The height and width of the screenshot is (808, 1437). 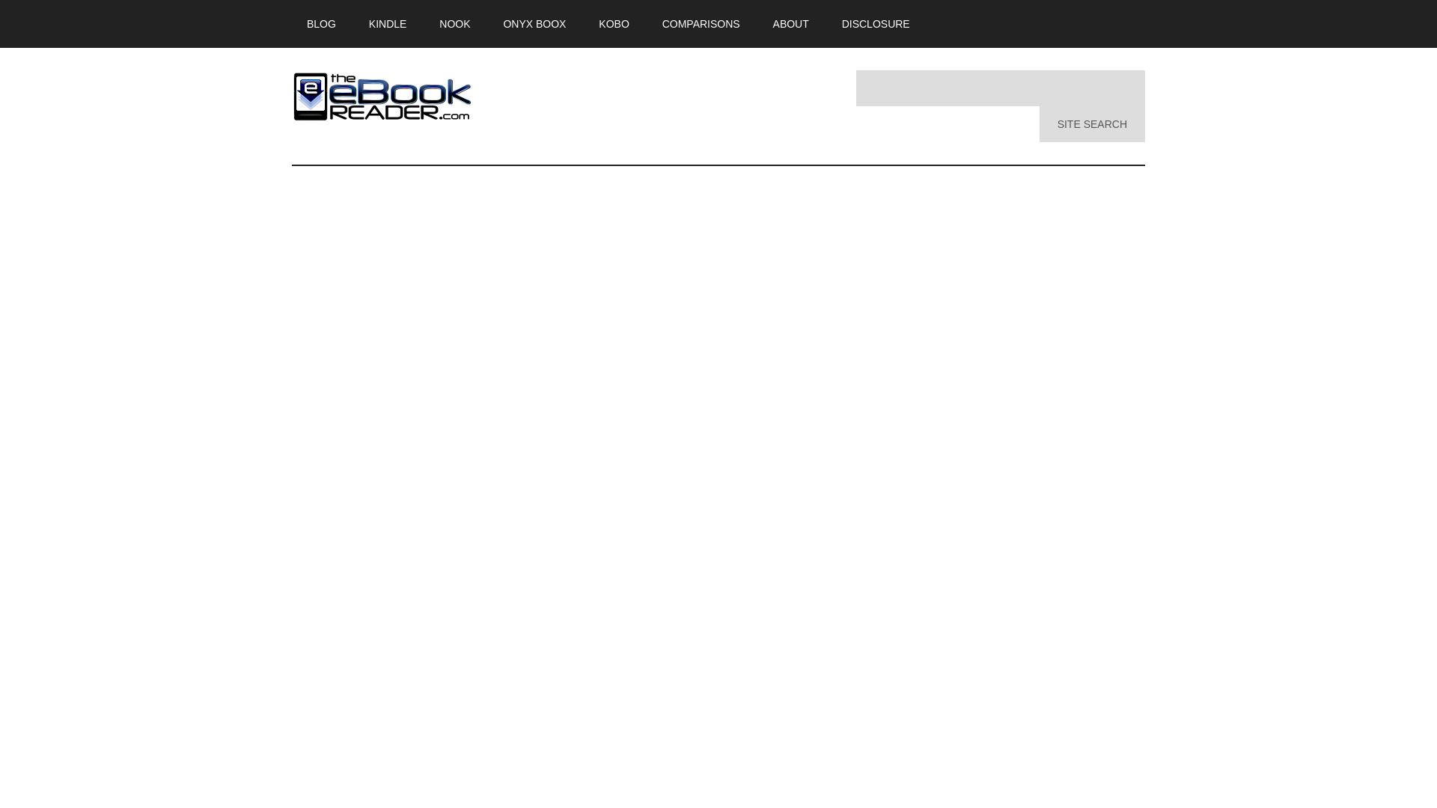 I want to click on BLOG, so click(x=320, y=24).